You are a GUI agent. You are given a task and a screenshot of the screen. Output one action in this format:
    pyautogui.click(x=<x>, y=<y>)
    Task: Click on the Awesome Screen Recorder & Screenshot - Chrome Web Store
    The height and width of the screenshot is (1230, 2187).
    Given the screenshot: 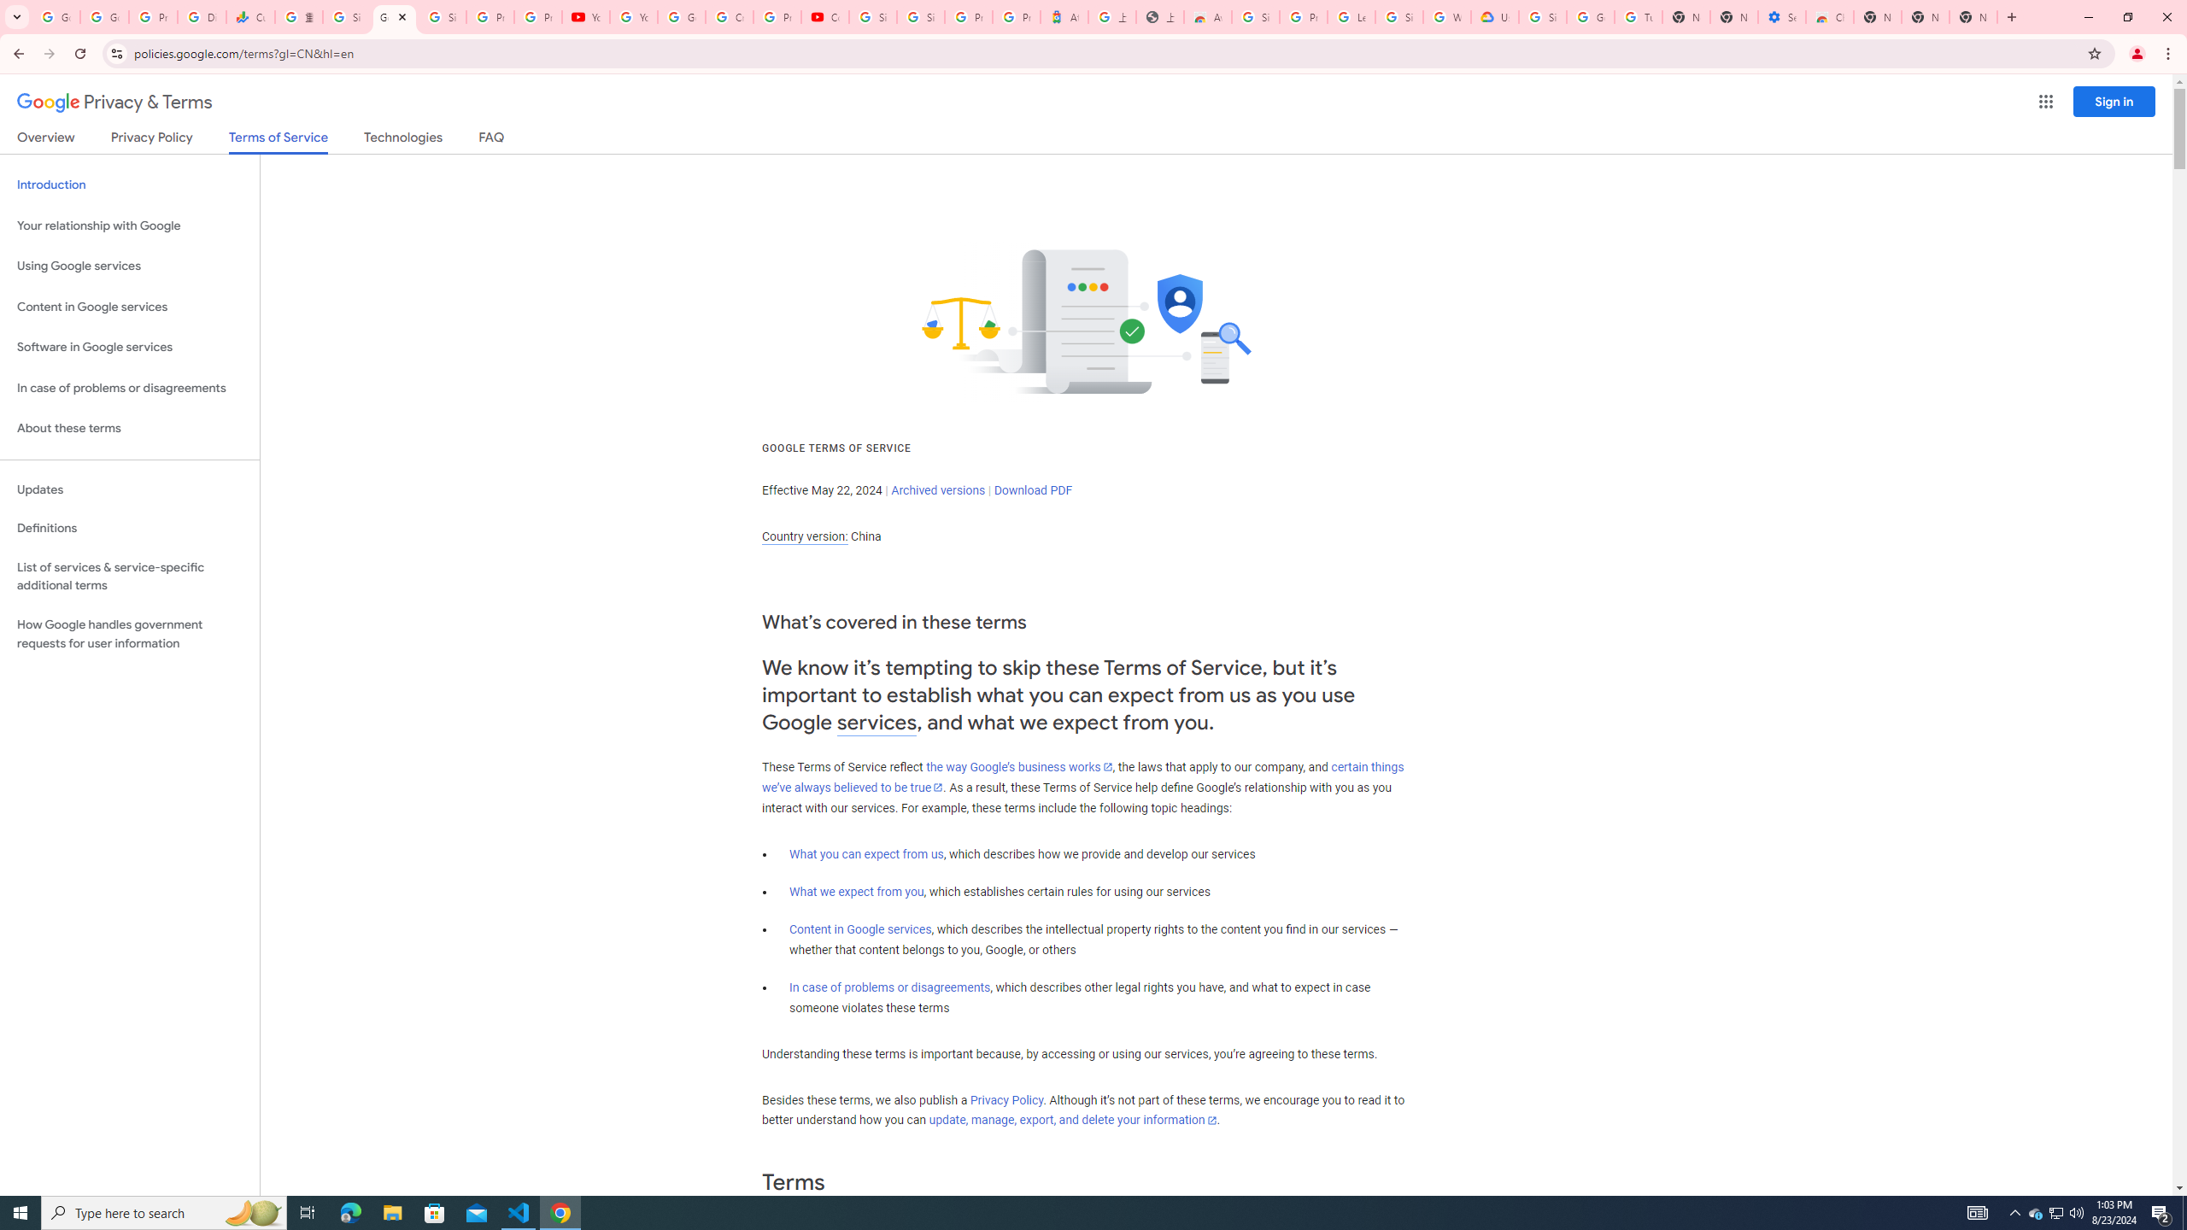 What is the action you would take?
    pyautogui.click(x=1208, y=17)
    